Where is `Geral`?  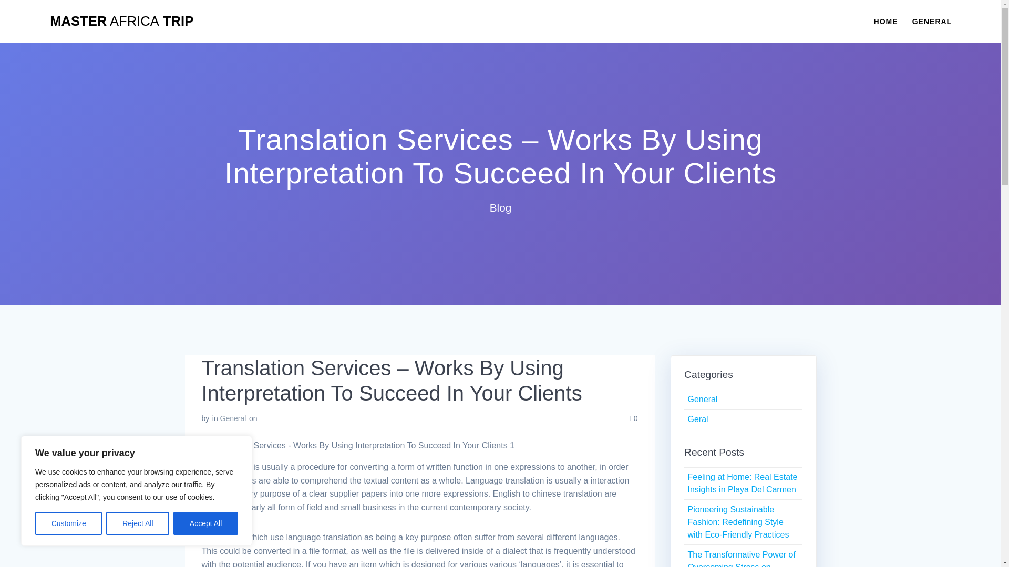
Geral is located at coordinates (697, 419).